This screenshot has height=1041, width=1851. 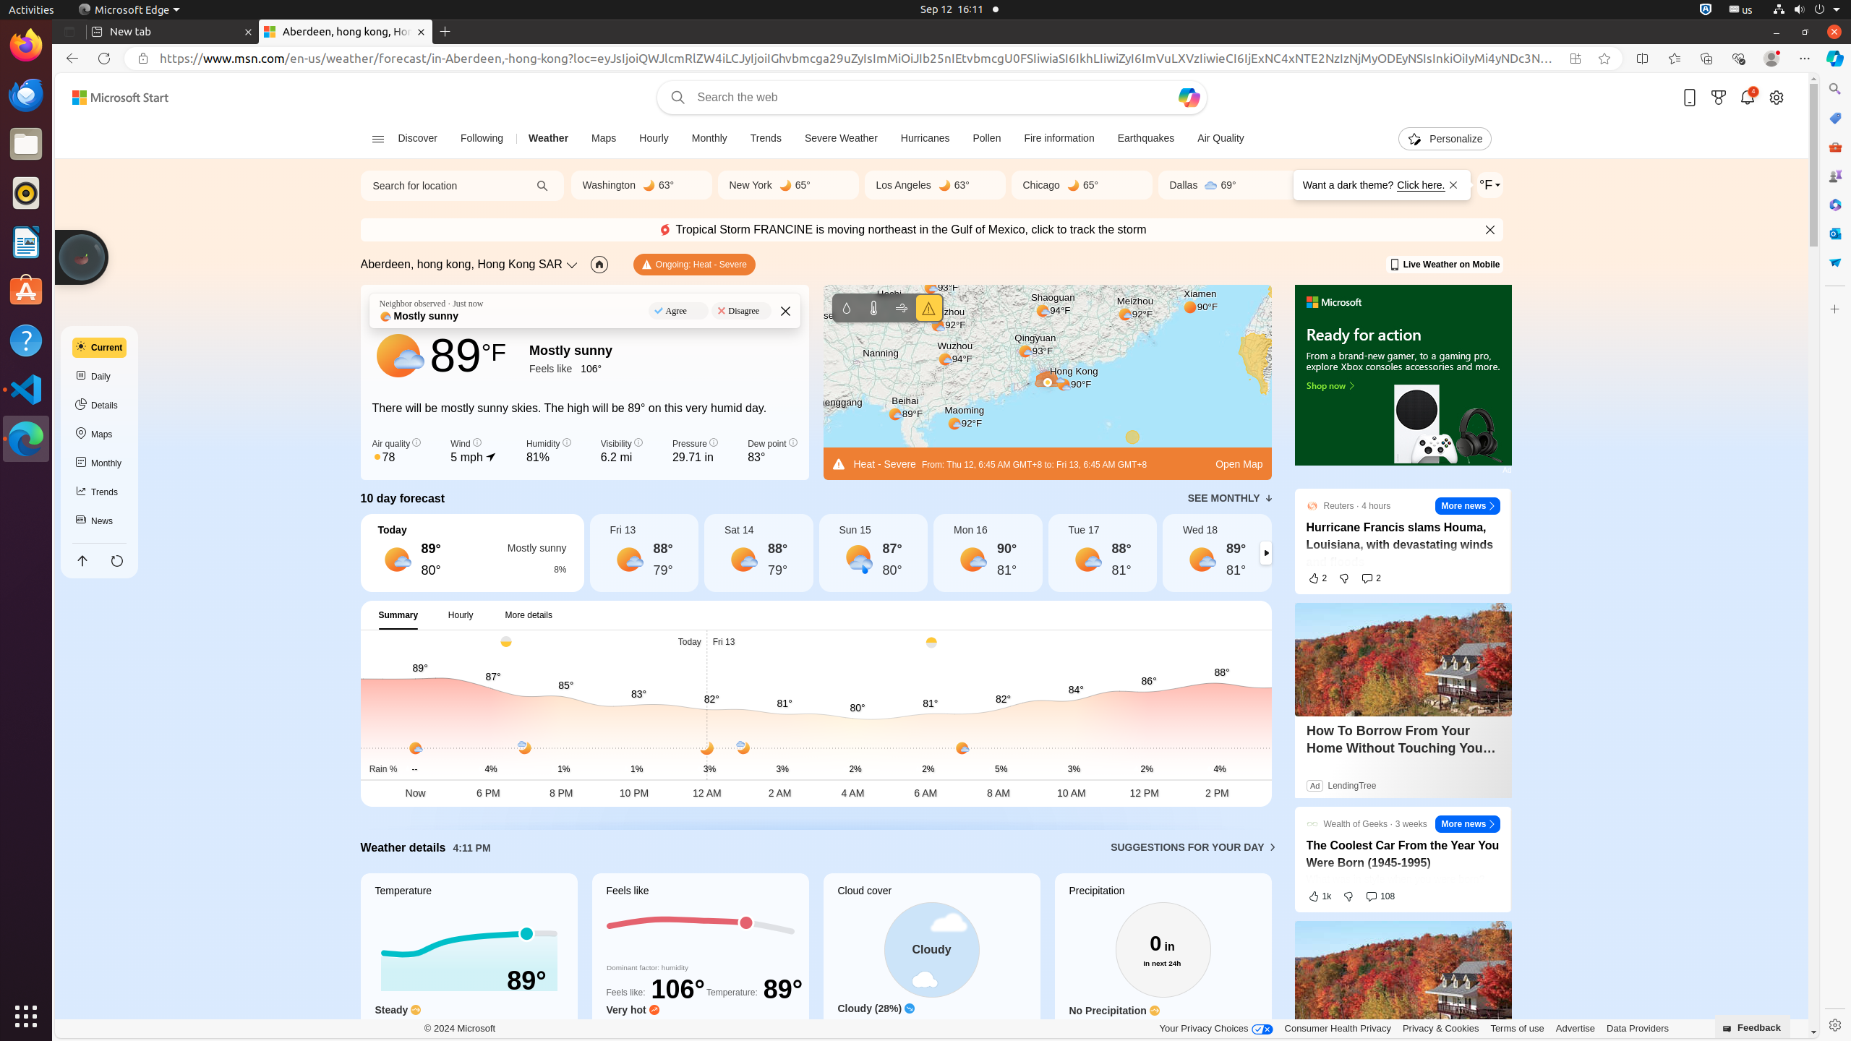 What do you see at coordinates (549, 139) in the screenshot?
I see `Weather` at bounding box center [549, 139].